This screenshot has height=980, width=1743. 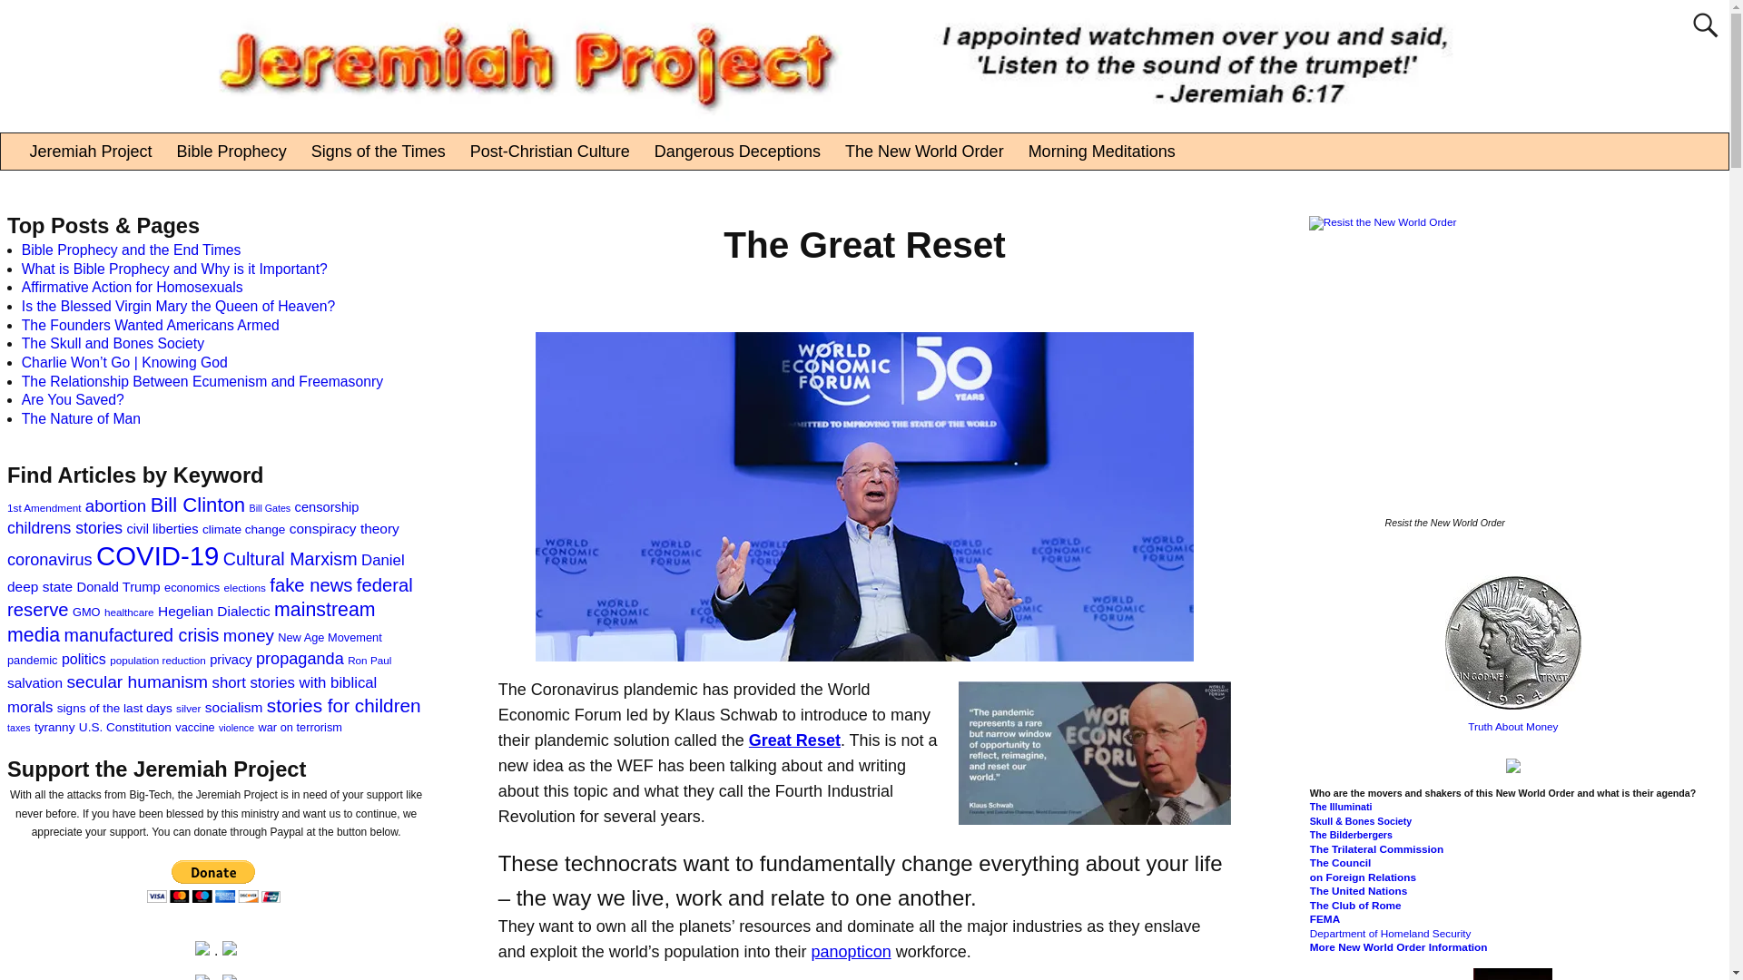 I want to click on Jeremiah Project, so click(x=91, y=151).